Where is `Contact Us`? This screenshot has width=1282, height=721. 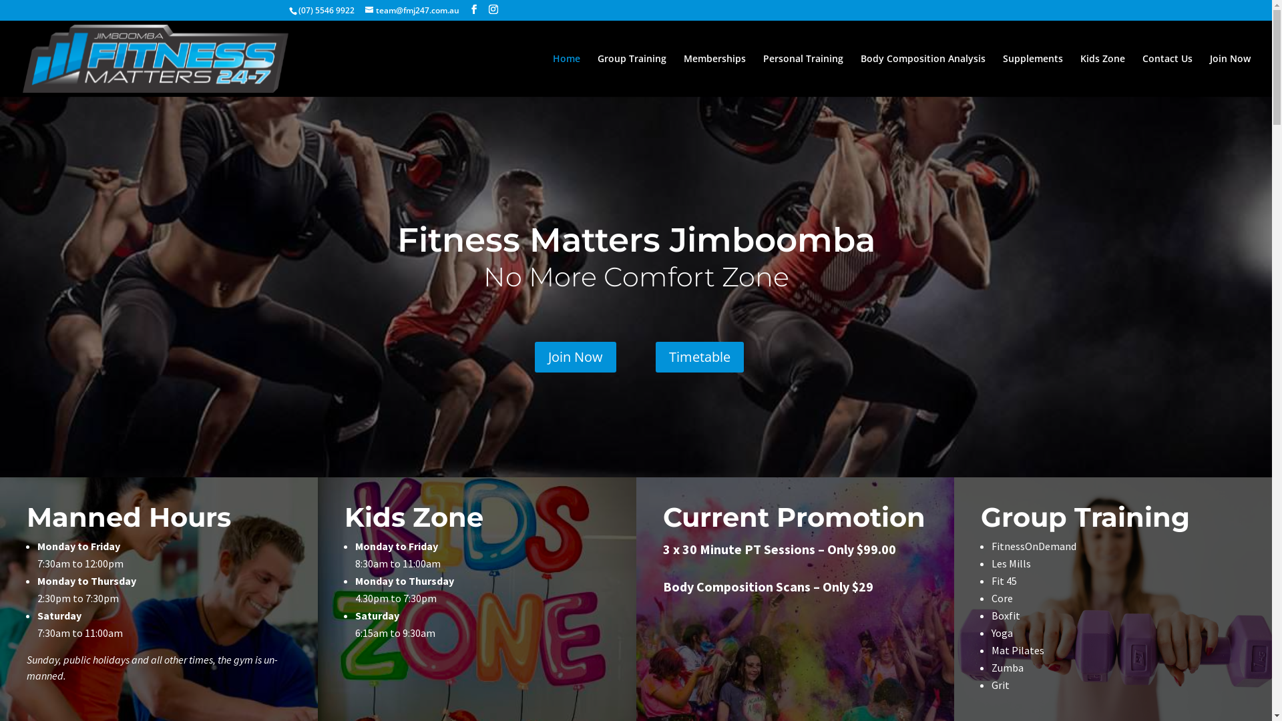 Contact Us is located at coordinates (1167, 75).